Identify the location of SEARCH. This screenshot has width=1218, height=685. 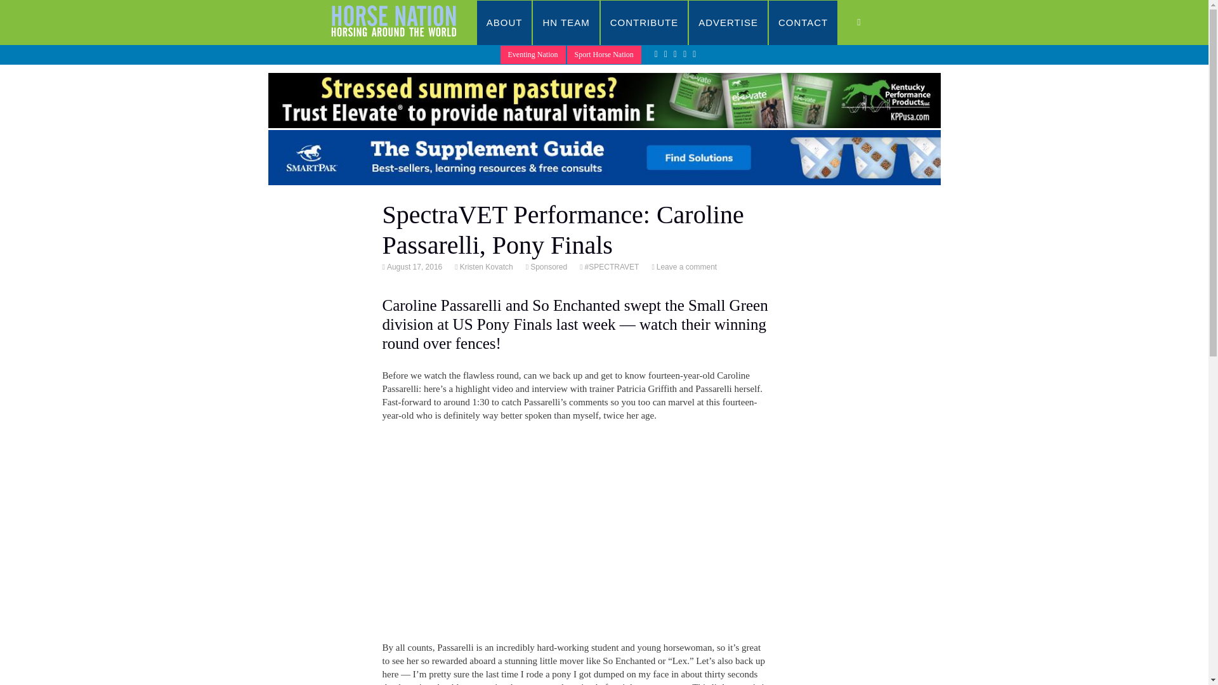
(872, 23).